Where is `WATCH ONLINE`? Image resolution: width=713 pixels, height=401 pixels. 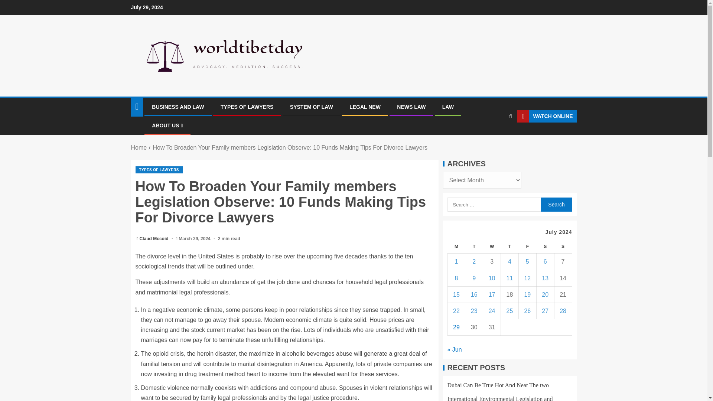 WATCH ONLINE is located at coordinates (547, 117).